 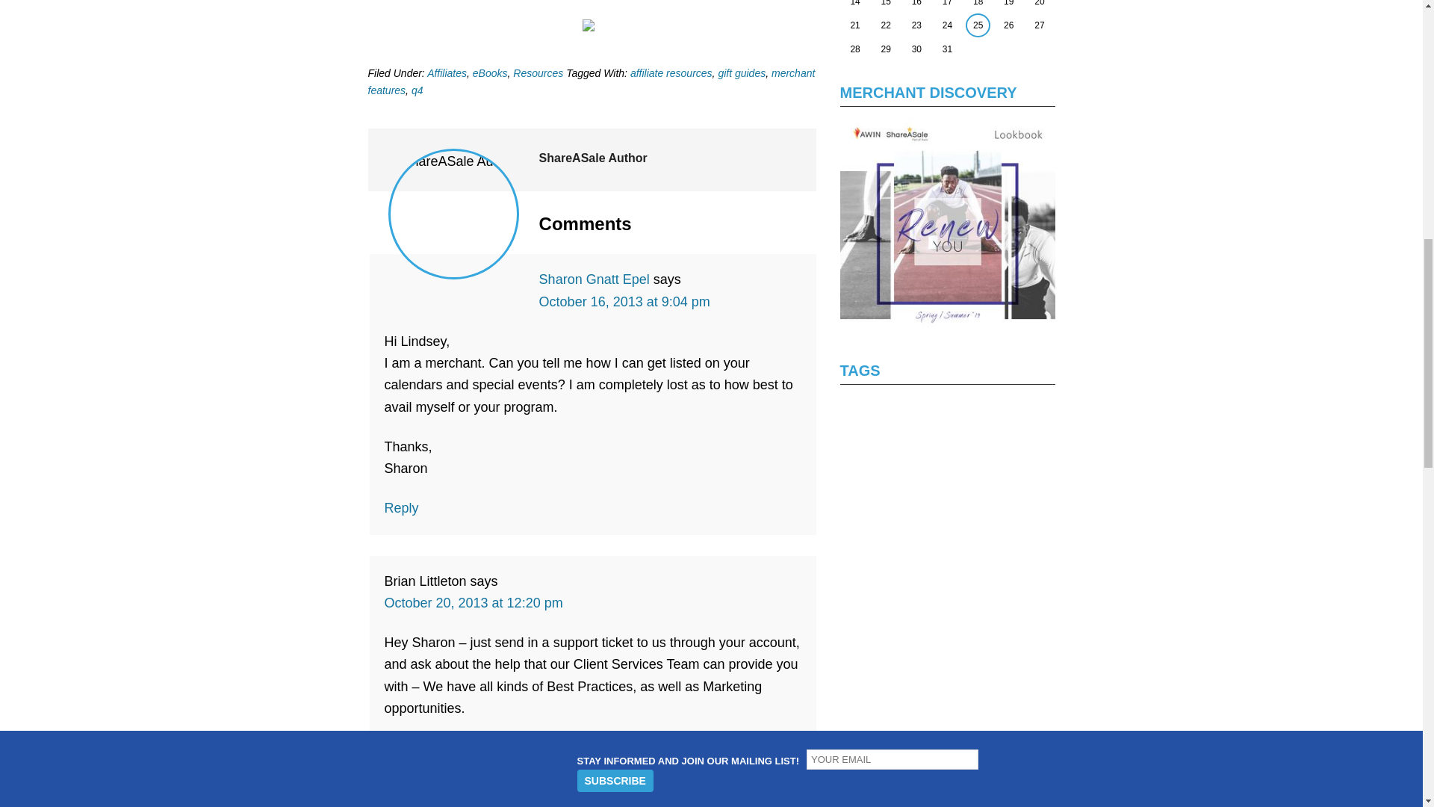 I want to click on q4, so click(x=417, y=90).